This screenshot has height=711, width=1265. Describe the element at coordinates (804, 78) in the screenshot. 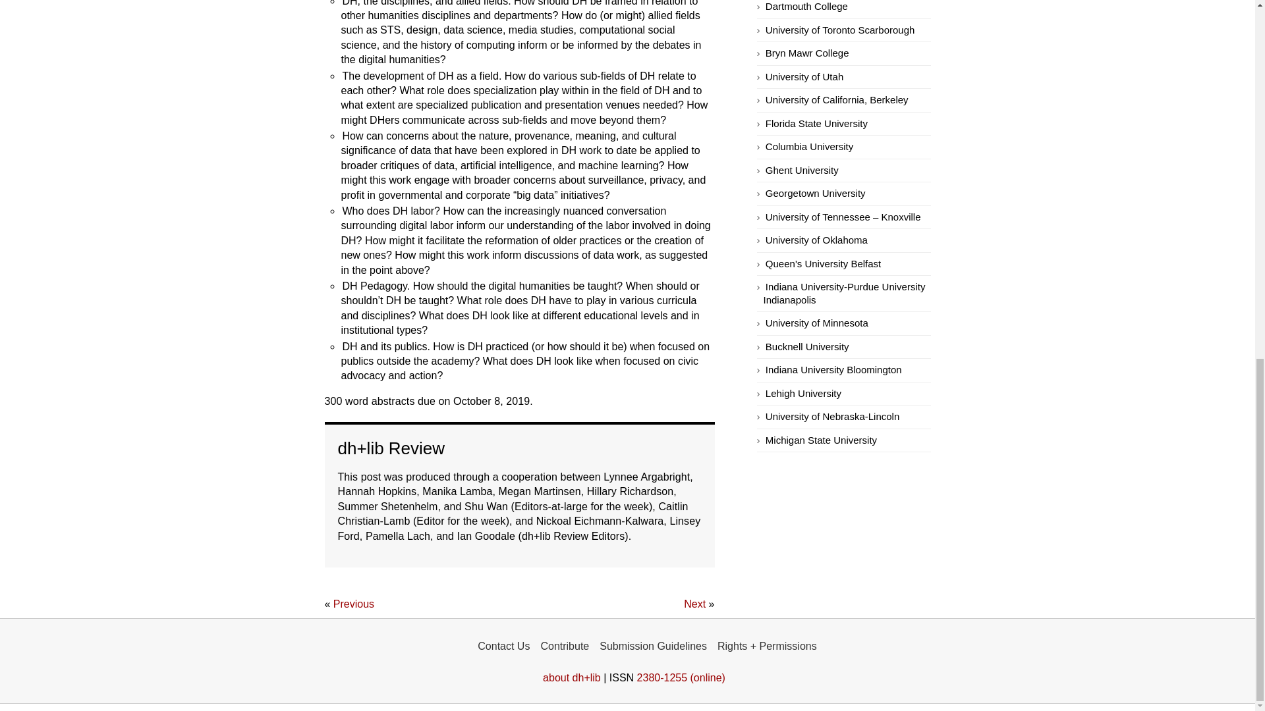

I see `Digital Matters Lab` at that location.